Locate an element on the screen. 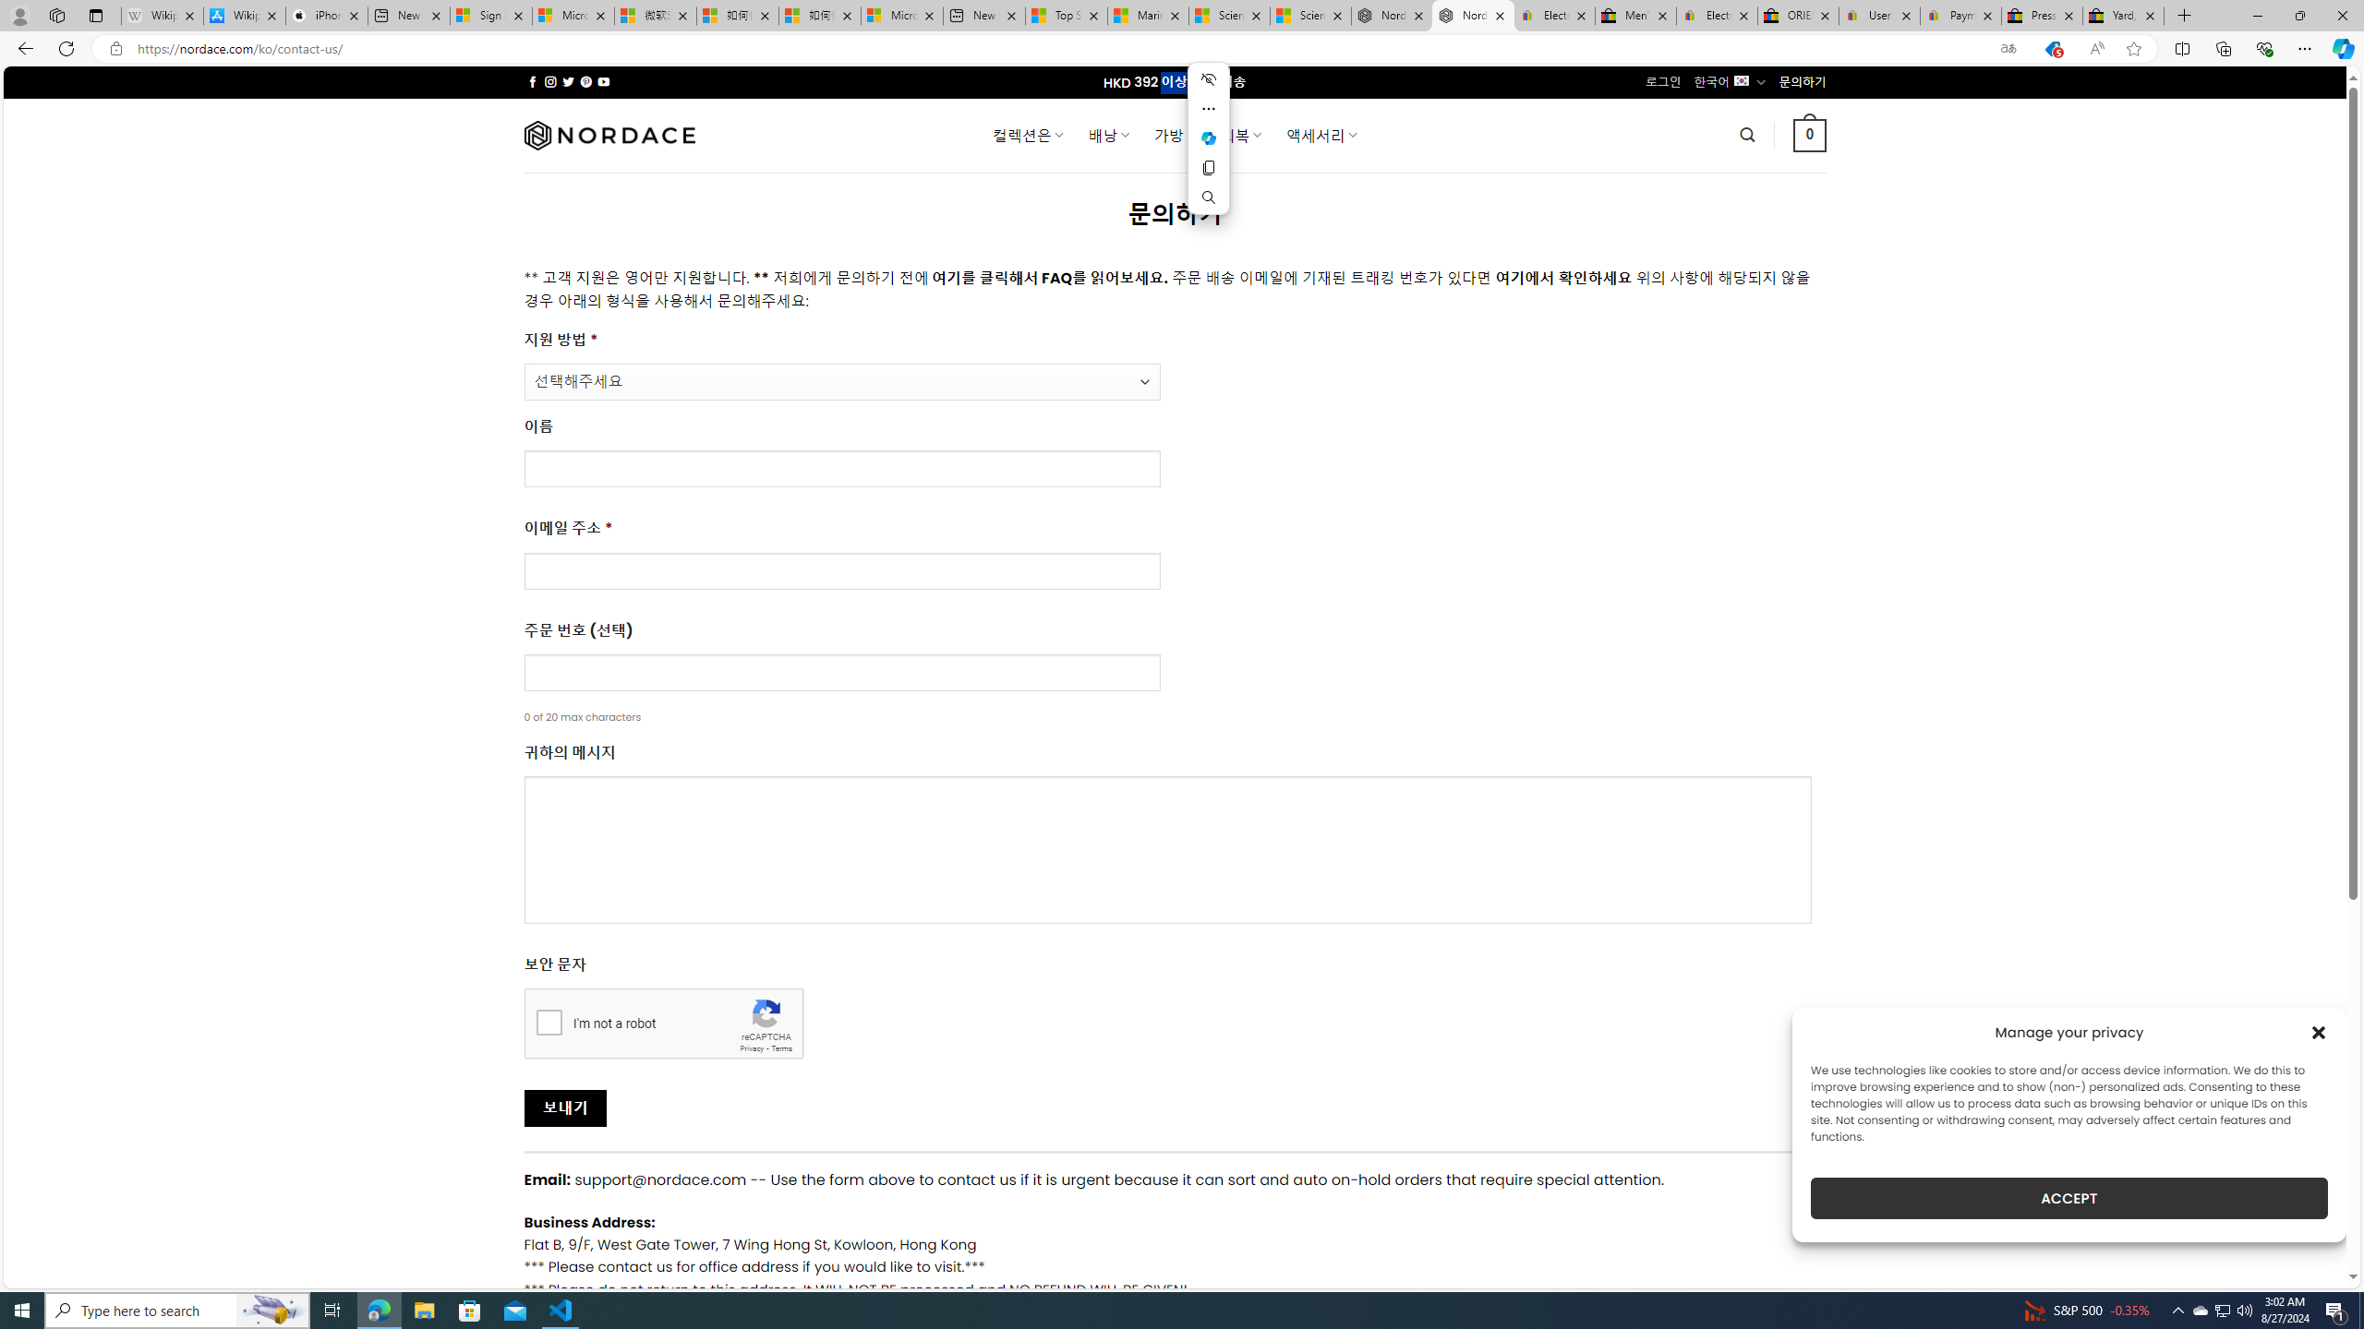 This screenshot has height=1329, width=2364. Yard, Garden & Outdoor Living is located at coordinates (2124, 16).